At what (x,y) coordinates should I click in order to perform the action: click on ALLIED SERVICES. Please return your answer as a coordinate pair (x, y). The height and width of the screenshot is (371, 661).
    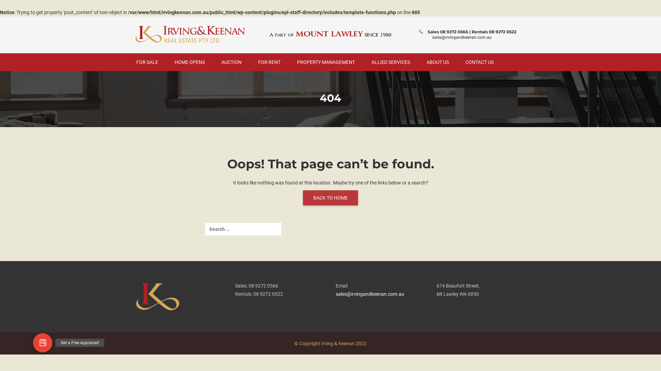
    Looking at the image, I should click on (391, 62).